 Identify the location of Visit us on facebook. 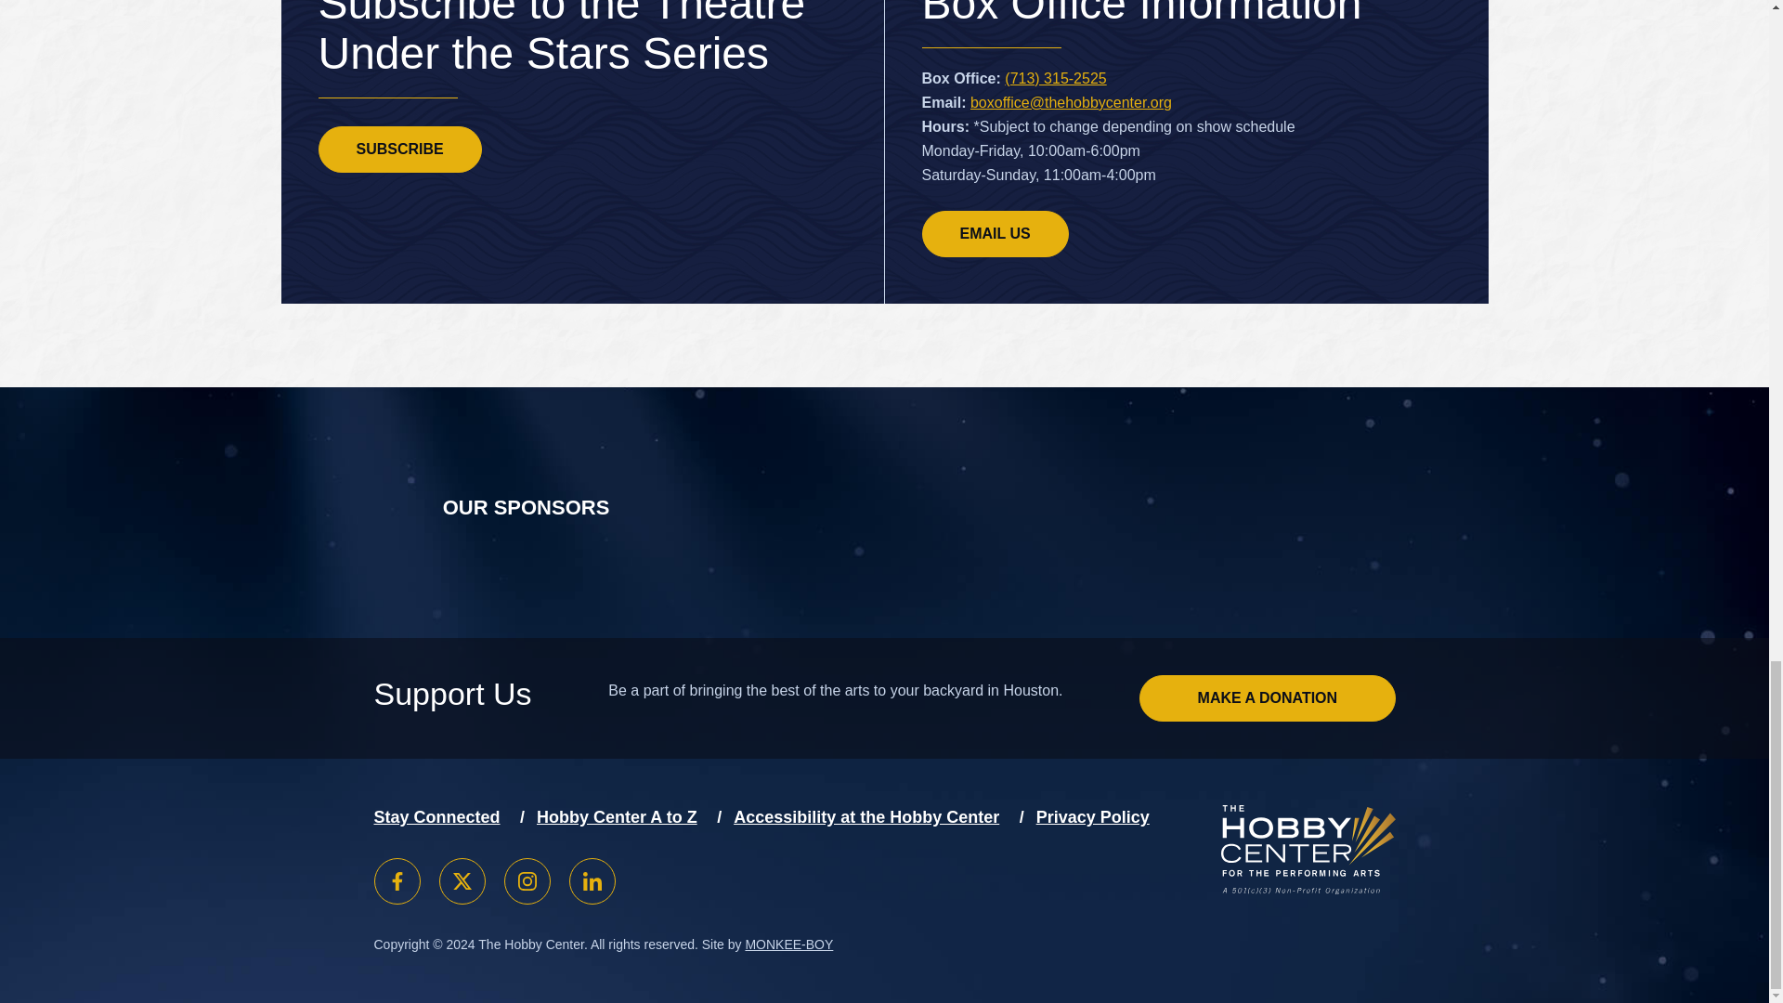
(396, 881).